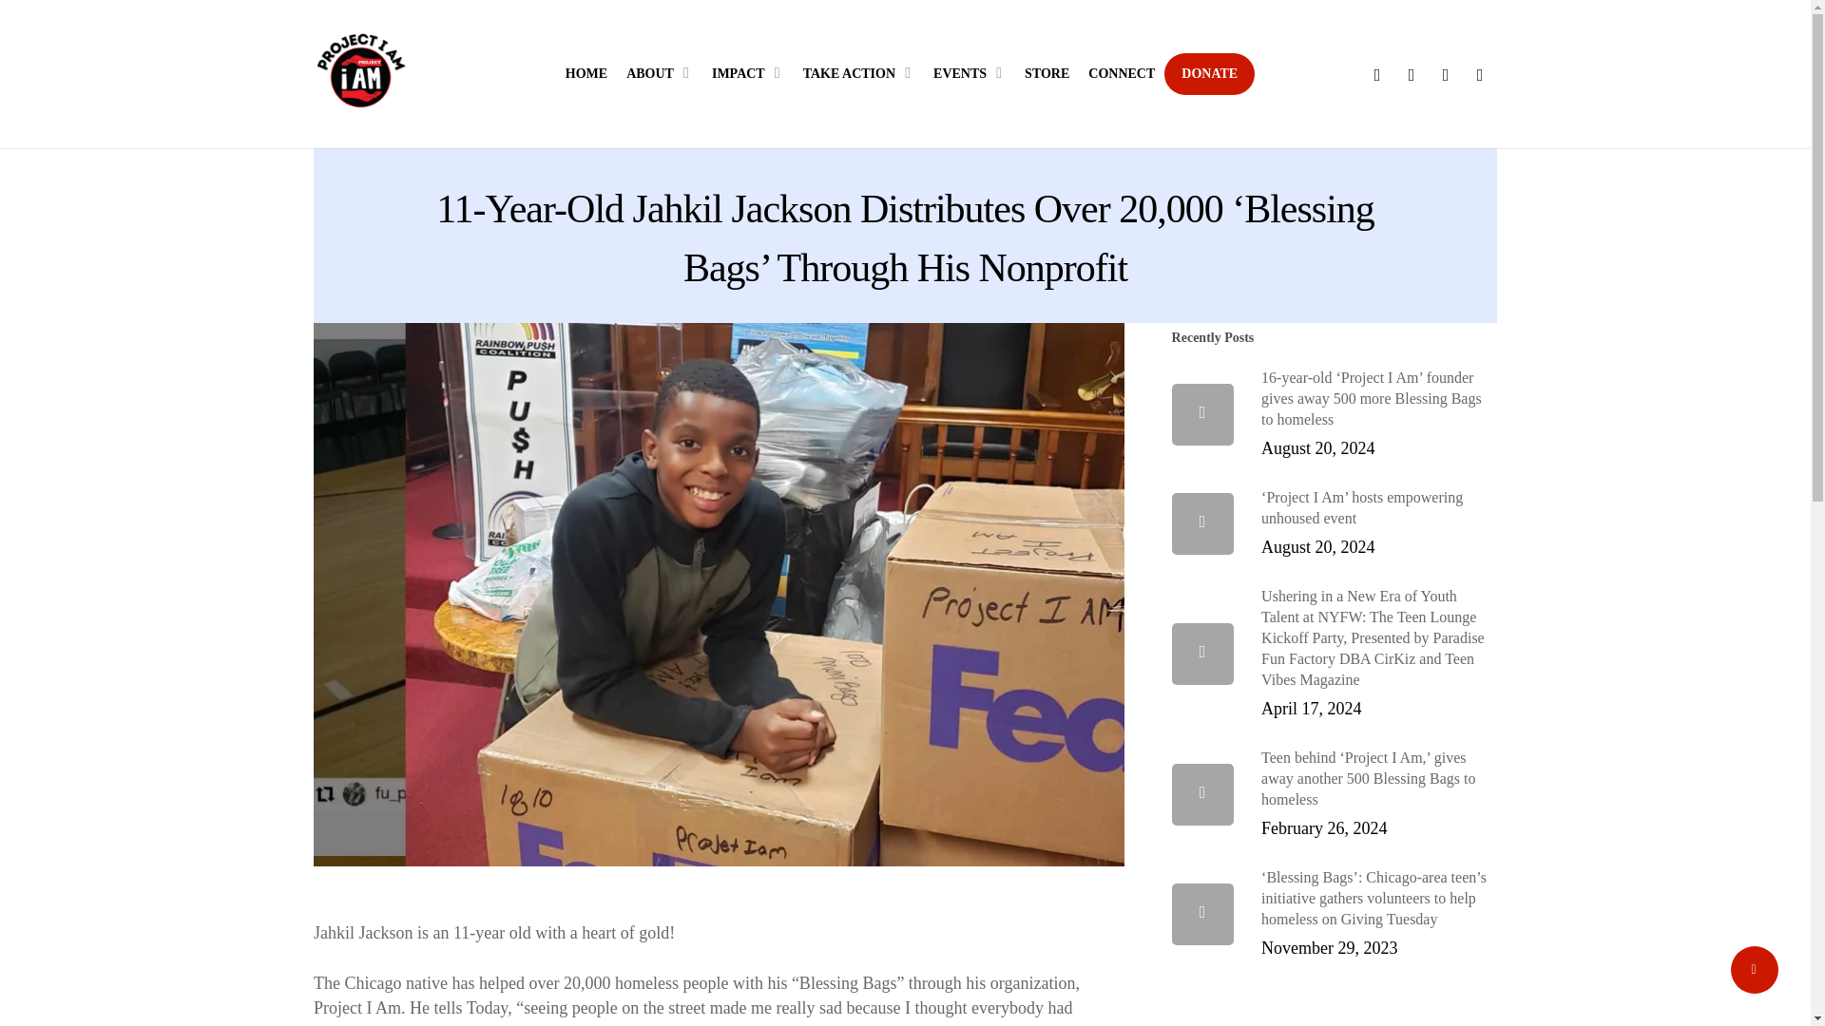 This screenshot has height=1026, width=1825. I want to click on TAKE ACTION, so click(858, 74).